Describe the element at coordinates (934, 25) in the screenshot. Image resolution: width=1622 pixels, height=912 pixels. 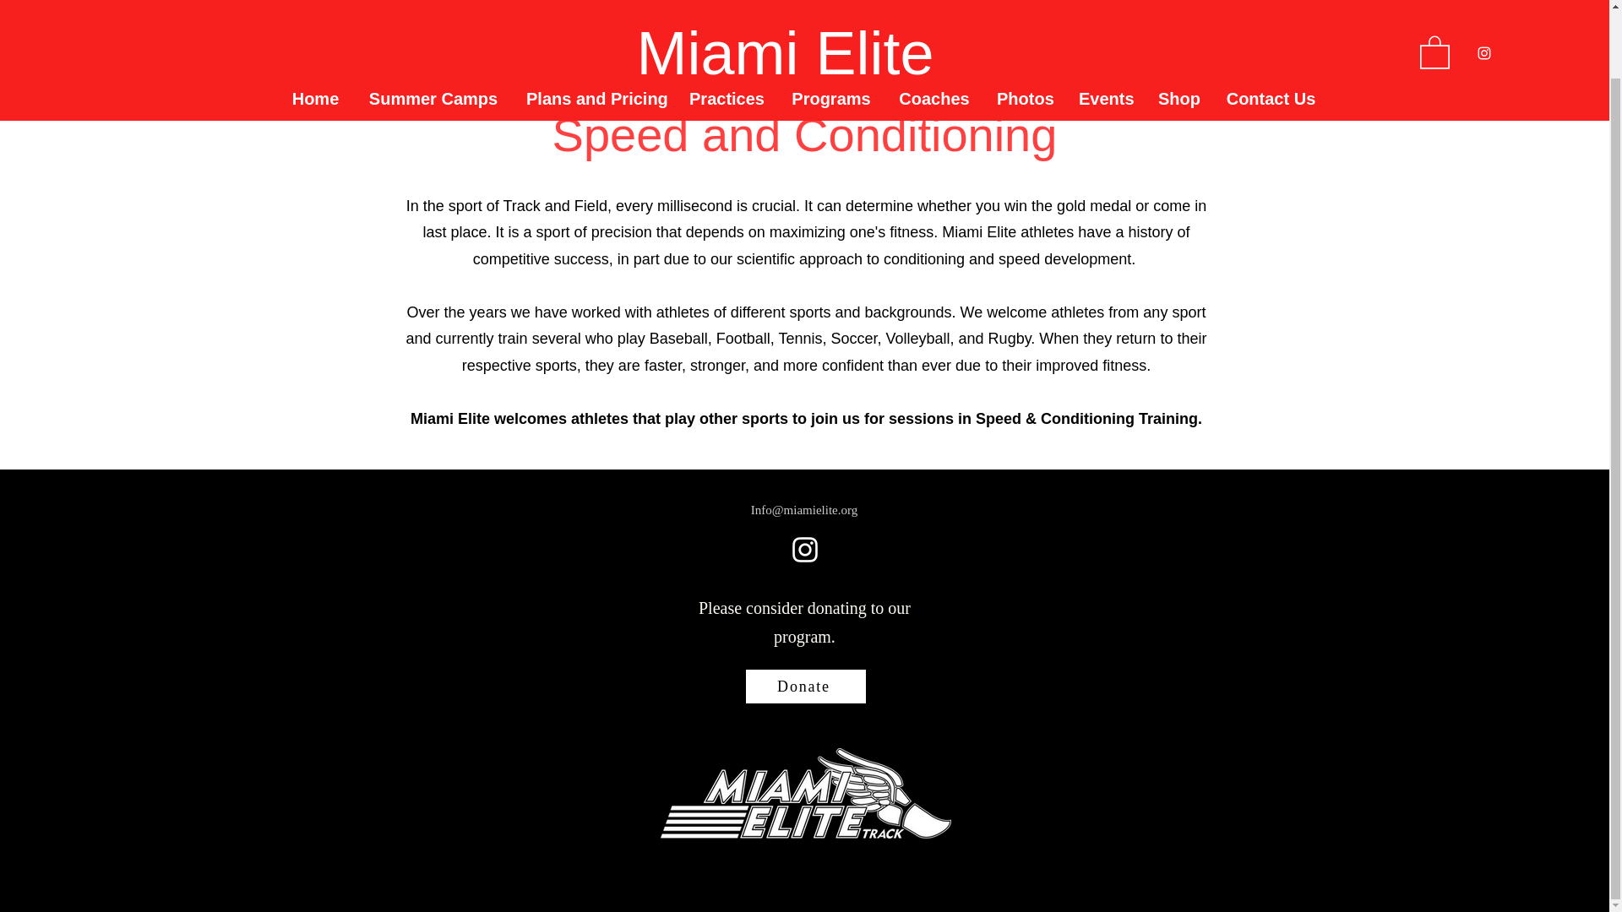
I see `Coaches` at that location.